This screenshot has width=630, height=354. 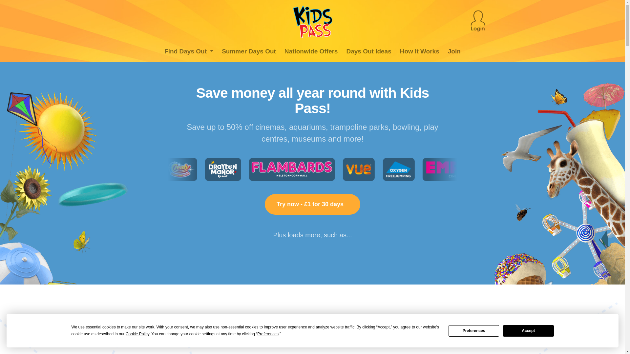 What do you see at coordinates (474, 331) in the screenshot?
I see `Preferences` at bounding box center [474, 331].